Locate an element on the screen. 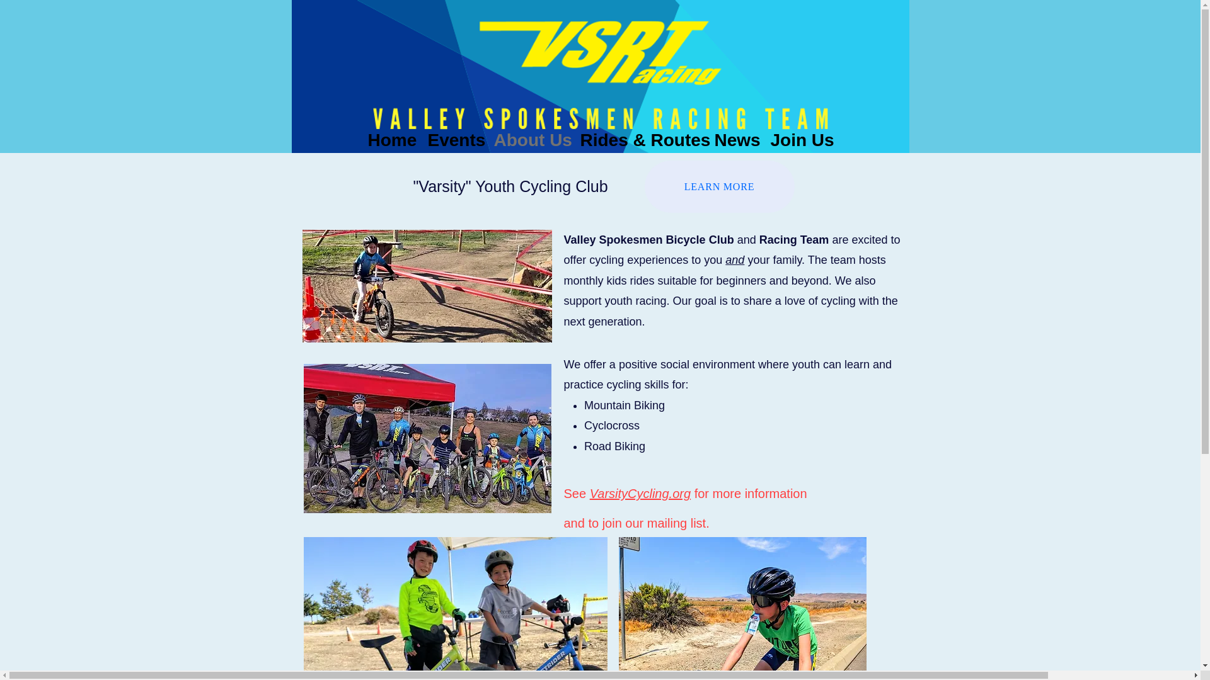 The height and width of the screenshot is (680, 1210). News is located at coordinates (736, 137).